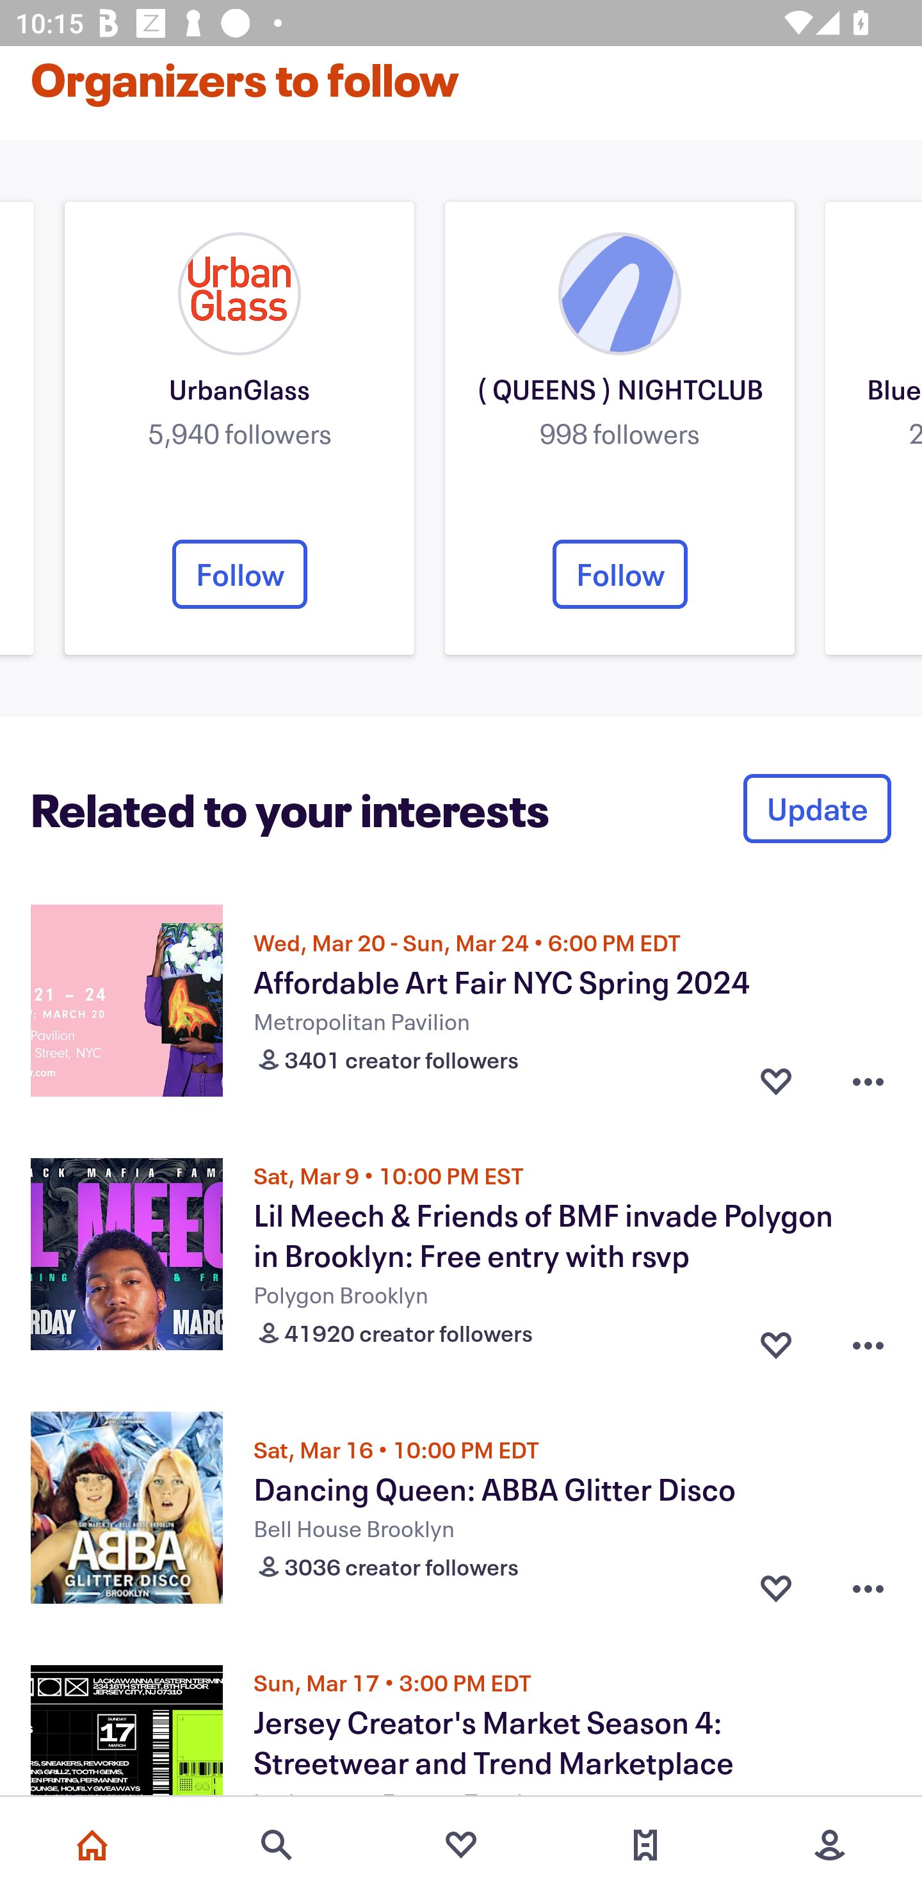 This screenshot has height=1895, width=922. Describe the element at coordinates (277, 1845) in the screenshot. I see `Search events` at that location.